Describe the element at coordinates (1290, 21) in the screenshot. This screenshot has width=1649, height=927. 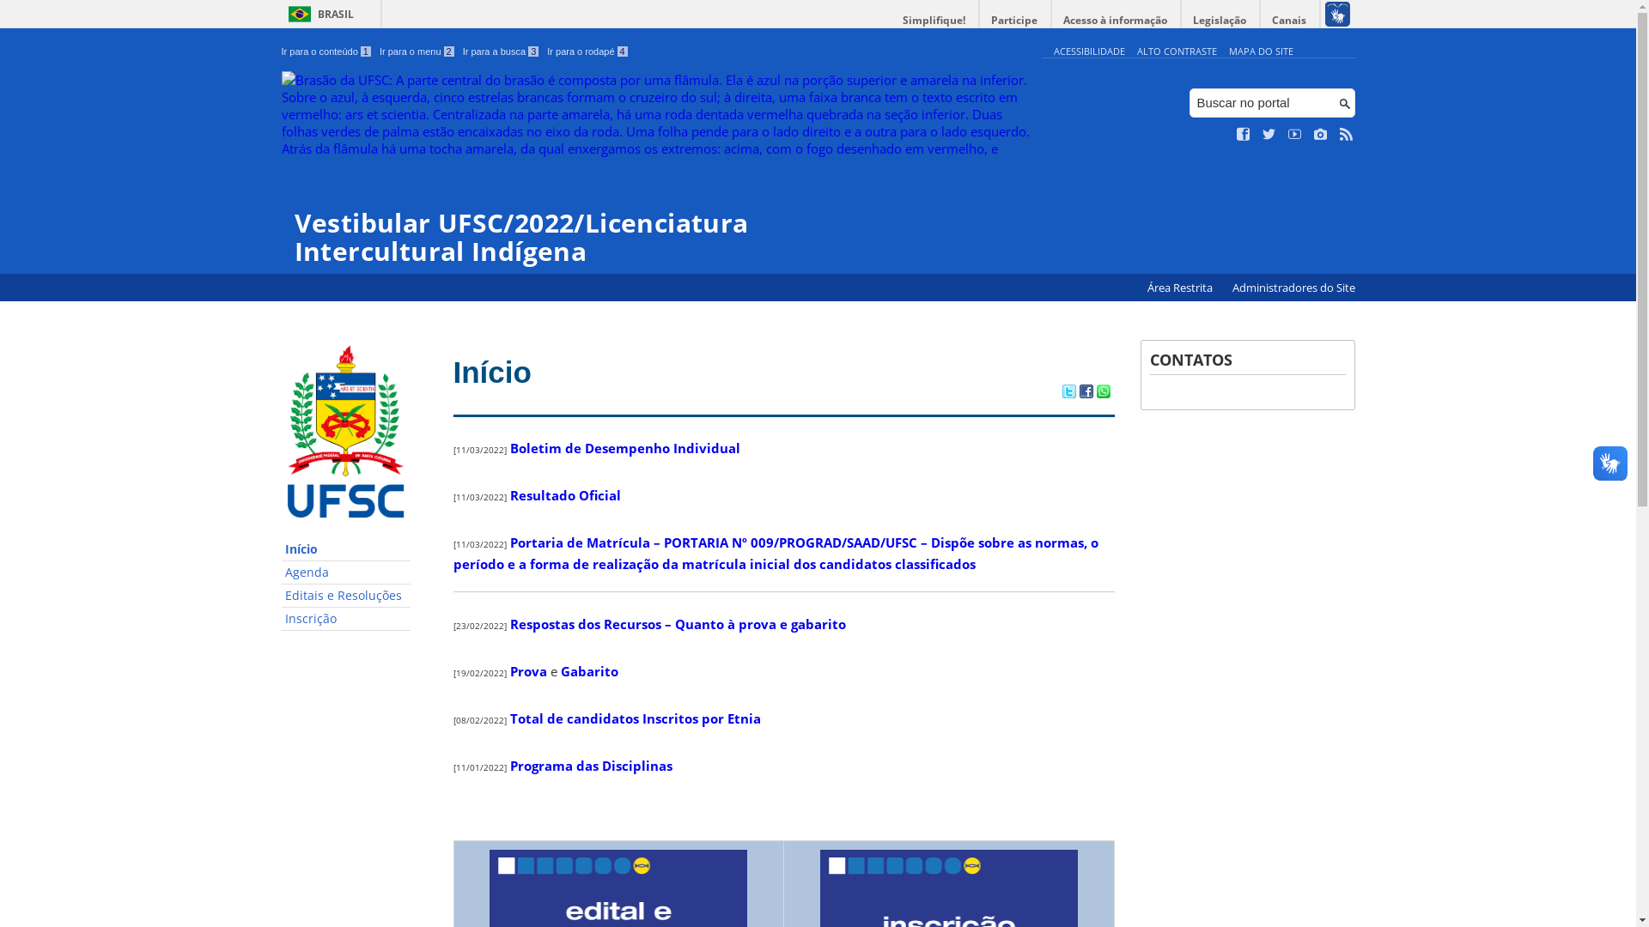
I see `Canais` at that location.